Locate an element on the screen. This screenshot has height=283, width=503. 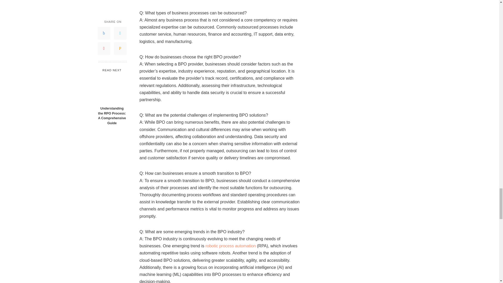
robotic process automation is located at coordinates (230, 246).